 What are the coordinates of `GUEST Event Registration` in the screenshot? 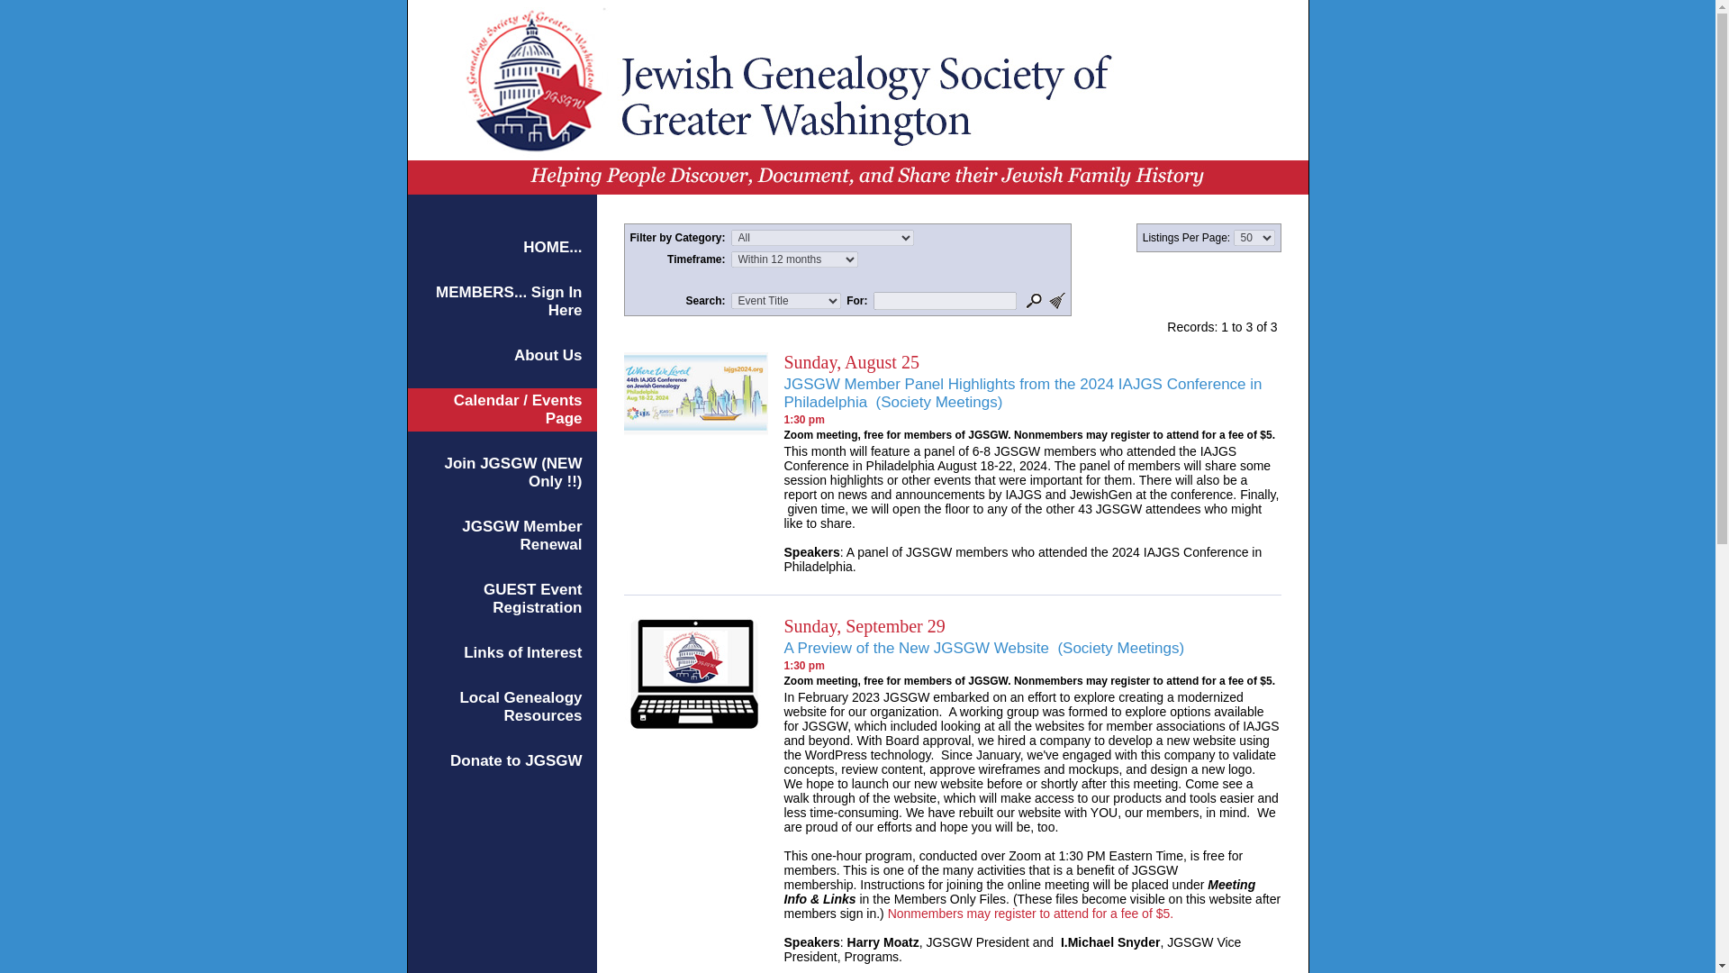 It's located at (533, 598).